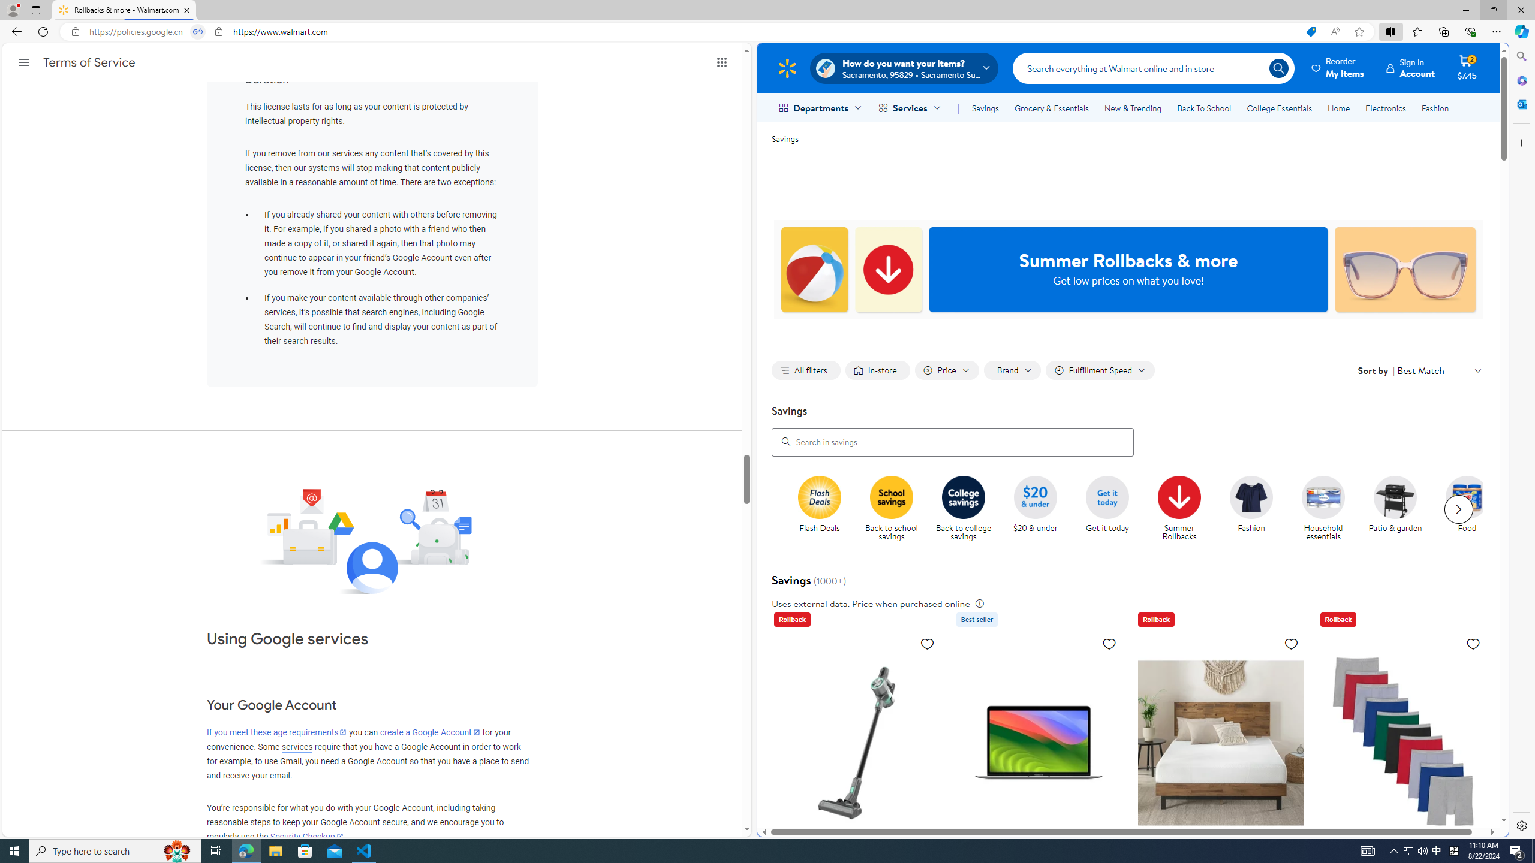  What do you see at coordinates (1128, 270) in the screenshot?
I see `Summer Rollbacks & more Get low prices on what you love!` at bounding box center [1128, 270].